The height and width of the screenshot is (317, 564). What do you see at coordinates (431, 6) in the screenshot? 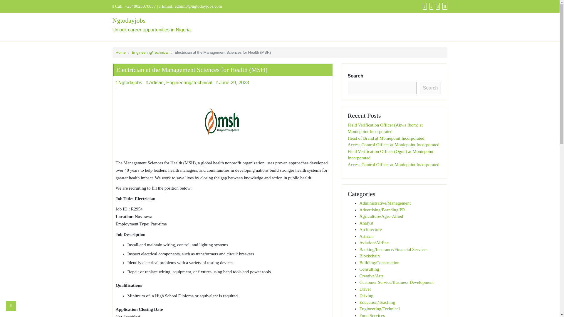
I see `Twitter` at bounding box center [431, 6].